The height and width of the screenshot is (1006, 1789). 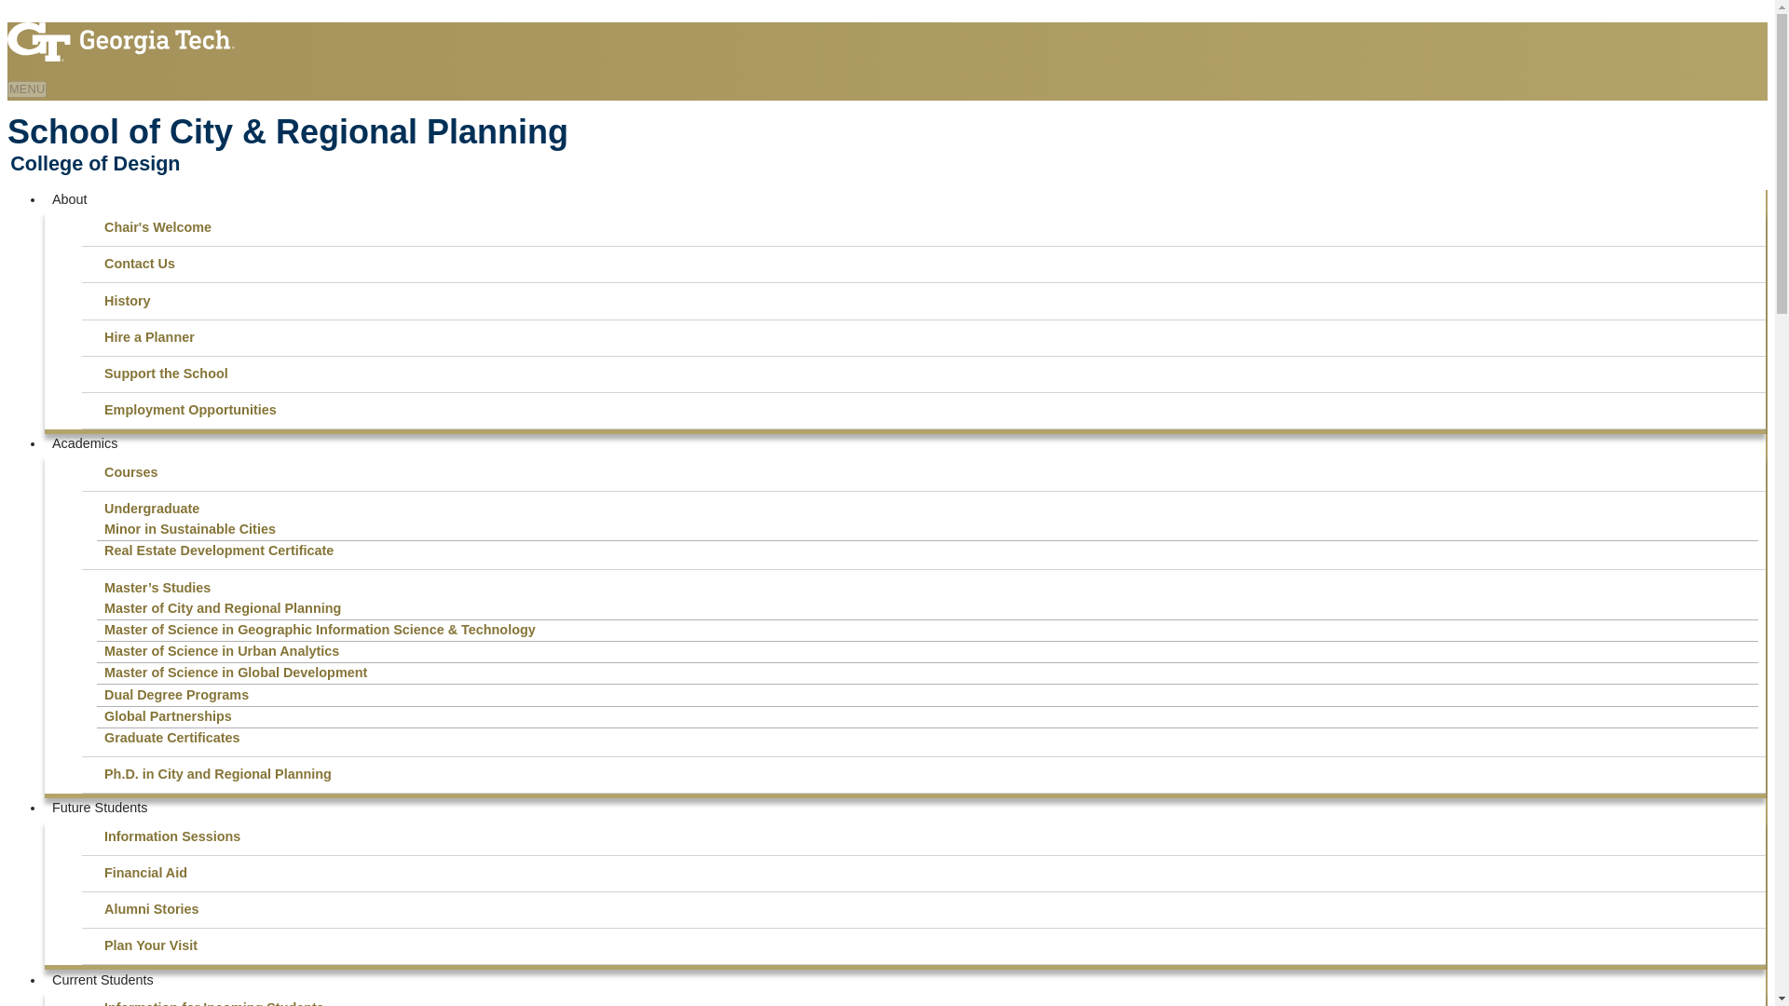 I want to click on Graduate Certificates, so click(x=927, y=738).